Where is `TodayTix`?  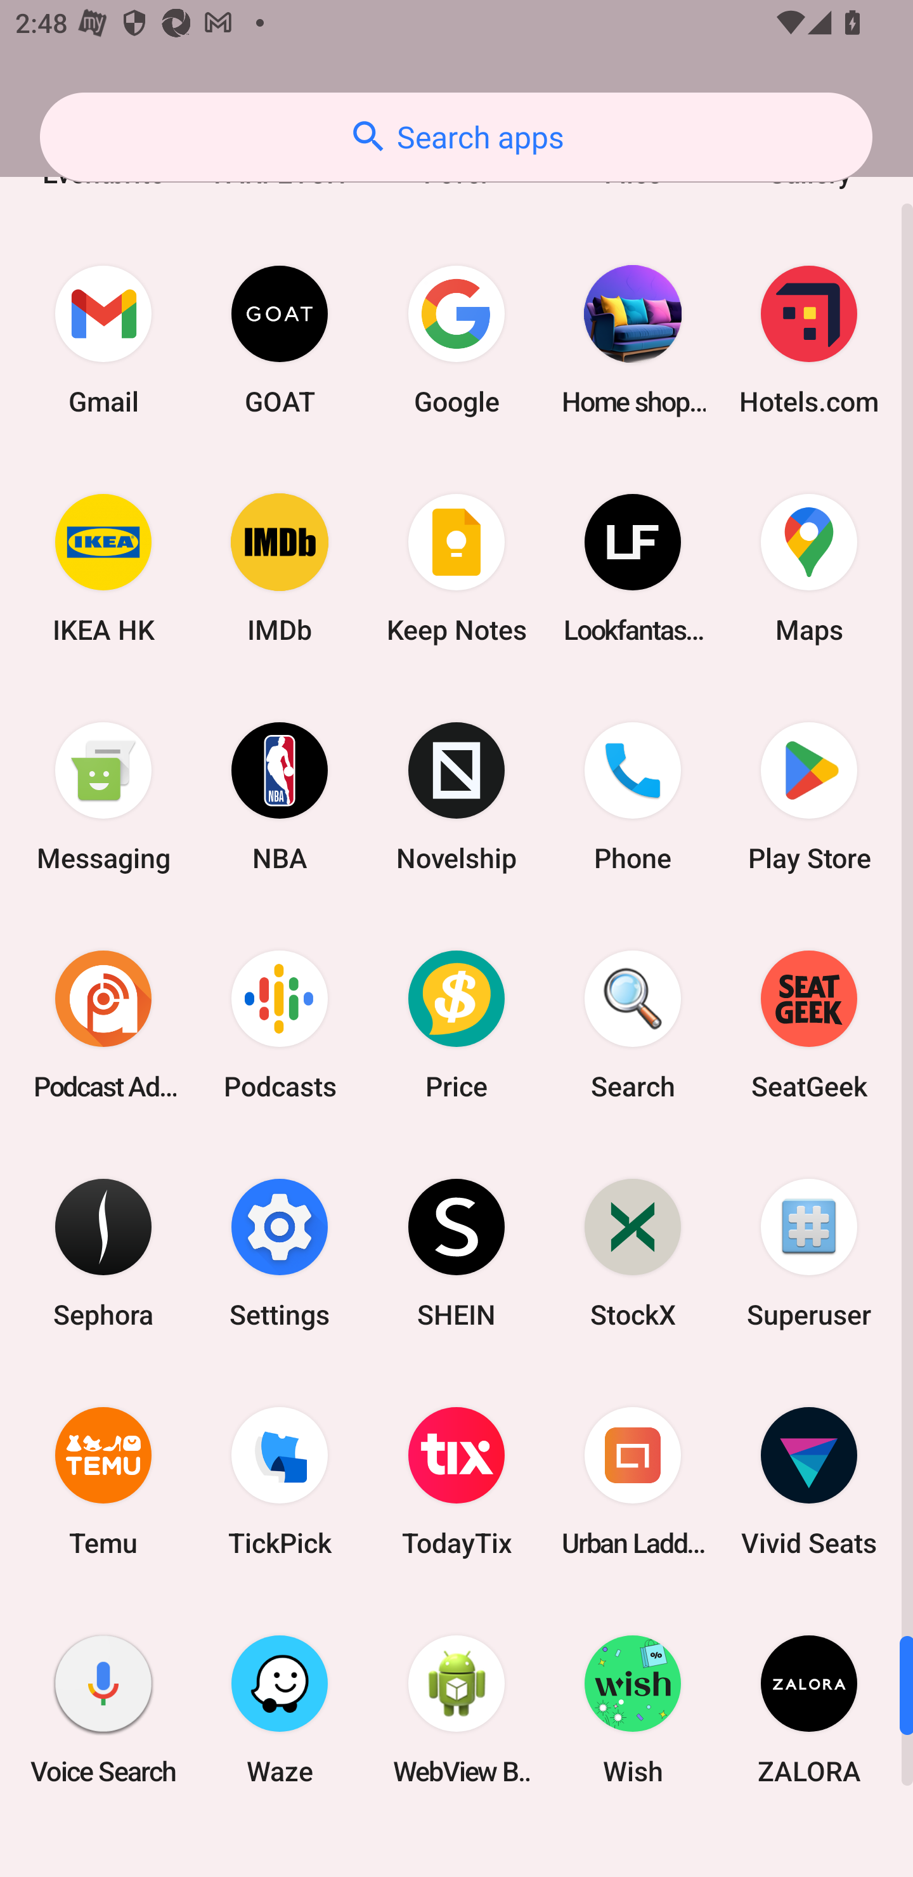 TodayTix is located at coordinates (456, 1481).